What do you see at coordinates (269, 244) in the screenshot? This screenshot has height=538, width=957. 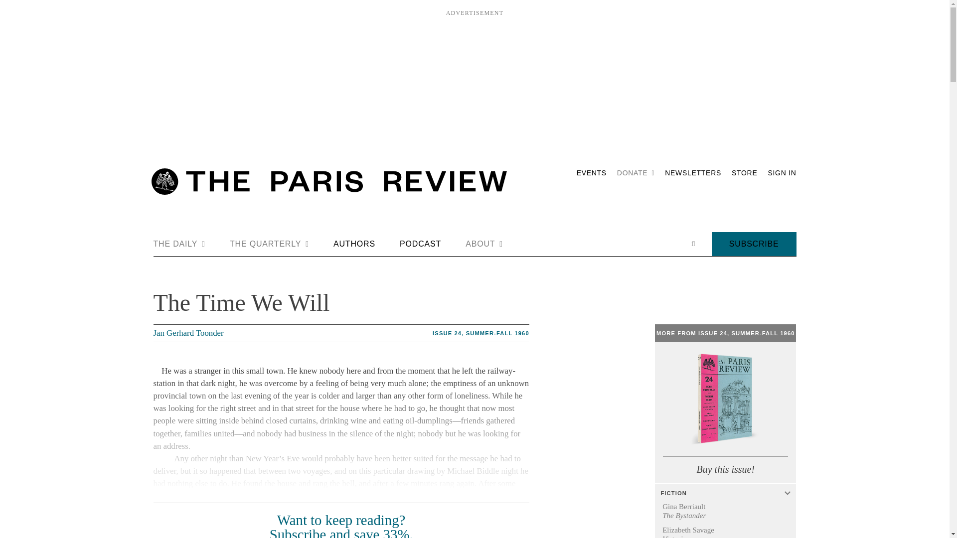 I see `THE QUARTERLY` at bounding box center [269, 244].